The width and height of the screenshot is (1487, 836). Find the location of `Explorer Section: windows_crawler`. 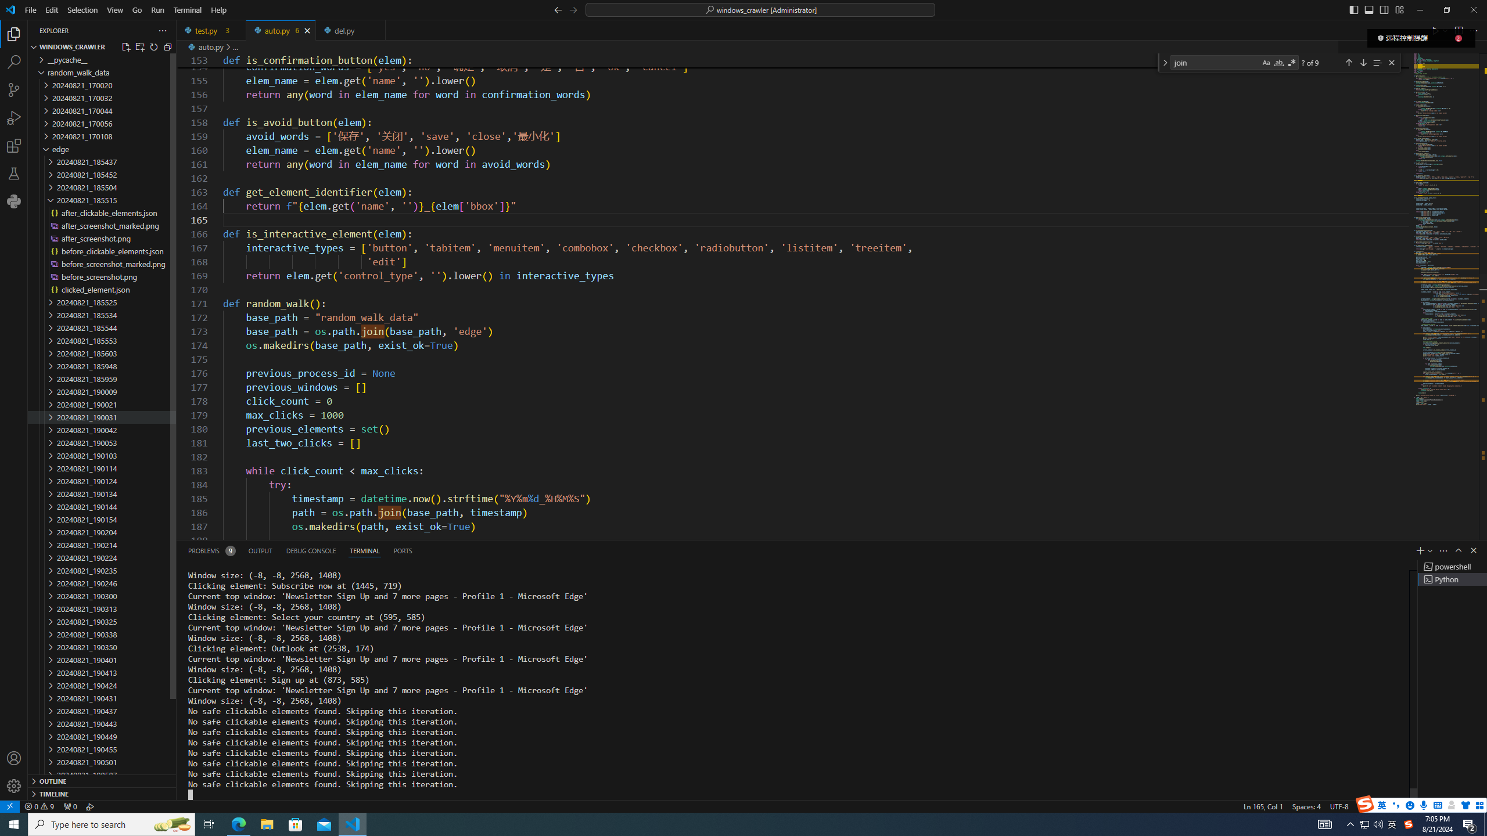

Explorer Section: windows_crawler is located at coordinates (102, 47).